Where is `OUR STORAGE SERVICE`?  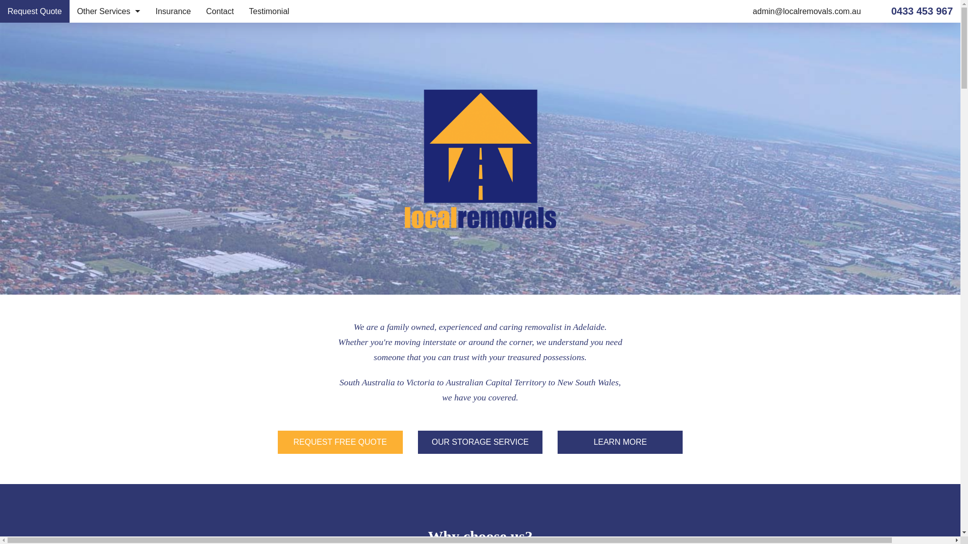
OUR STORAGE SERVICE is located at coordinates (480, 442).